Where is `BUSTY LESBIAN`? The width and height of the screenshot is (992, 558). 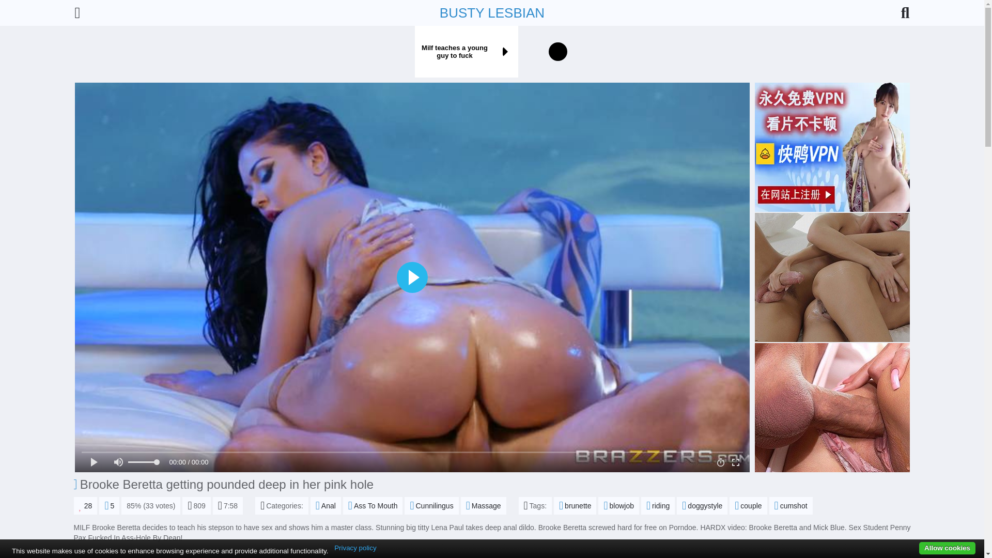
BUSTY LESBIAN is located at coordinates (492, 12).